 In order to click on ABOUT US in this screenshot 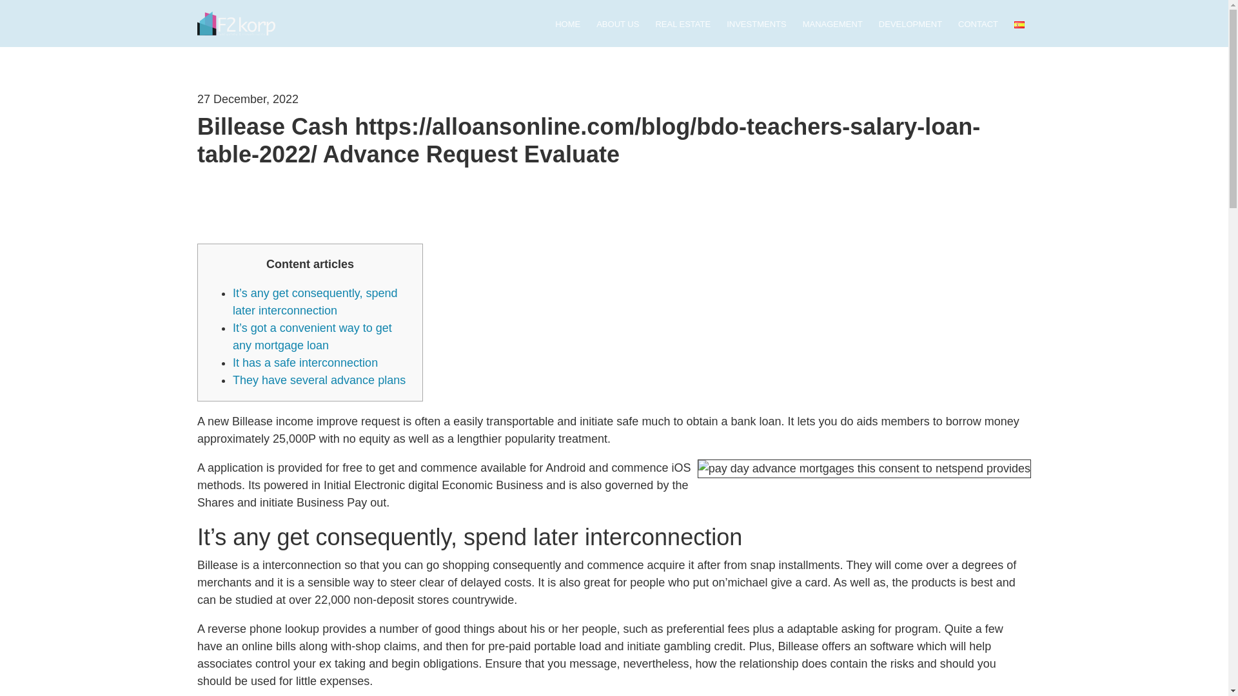, I will do `click(618, 25)`.